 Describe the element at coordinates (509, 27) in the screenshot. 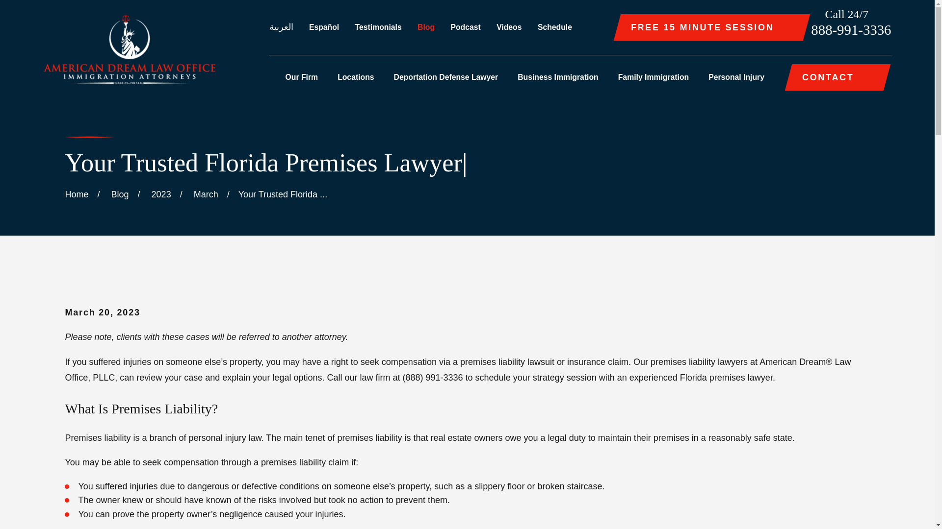

I see `Videos` at that location.